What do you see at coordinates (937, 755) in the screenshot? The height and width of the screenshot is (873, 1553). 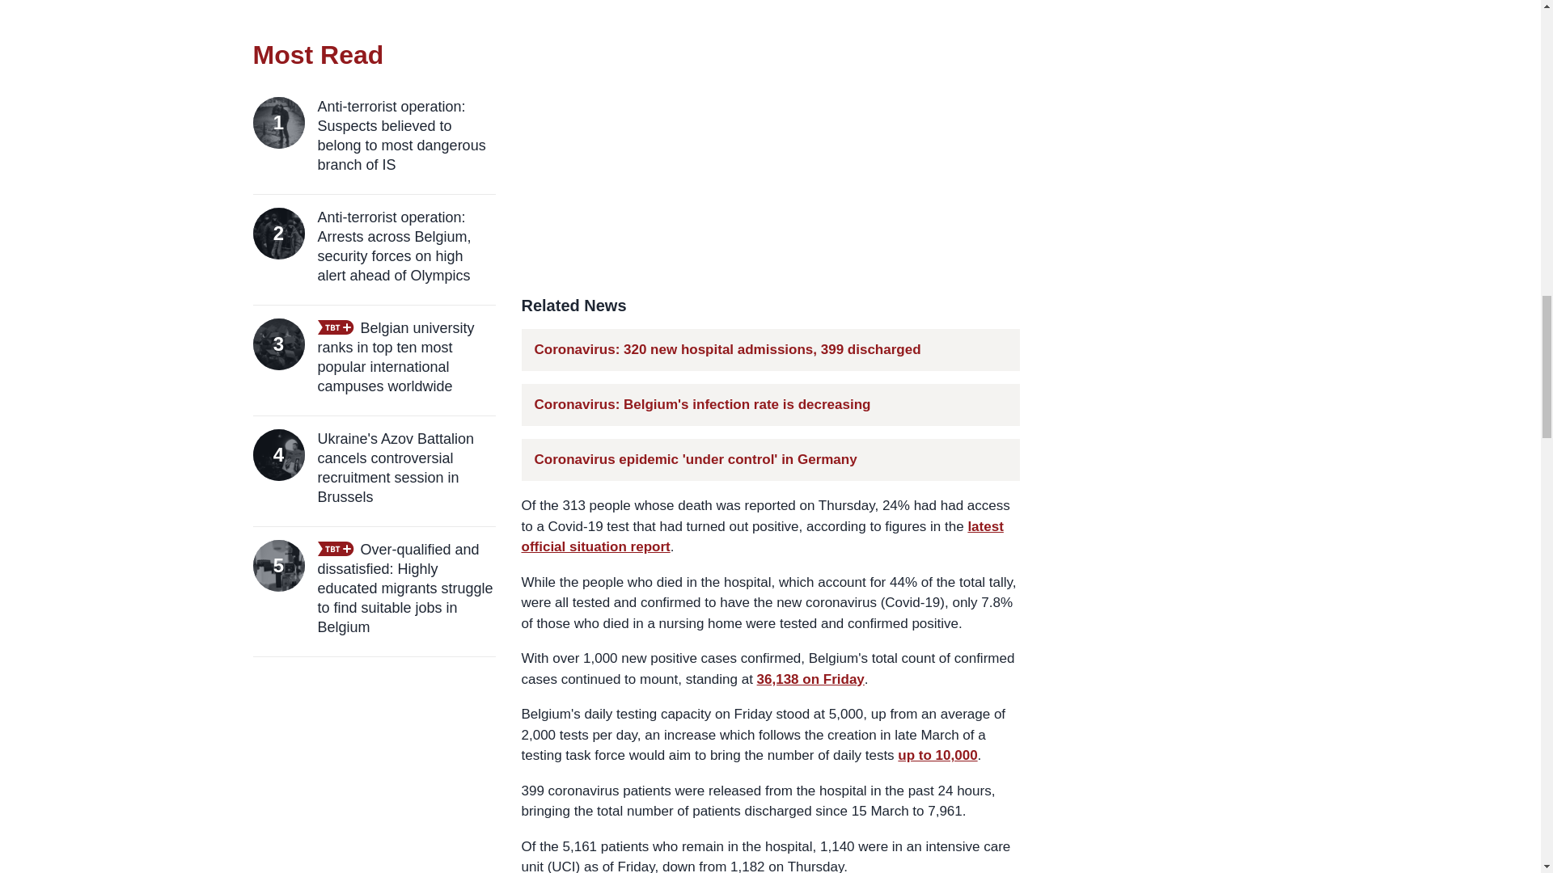 I see `up to 10,000` at bounding box center [937, 755].